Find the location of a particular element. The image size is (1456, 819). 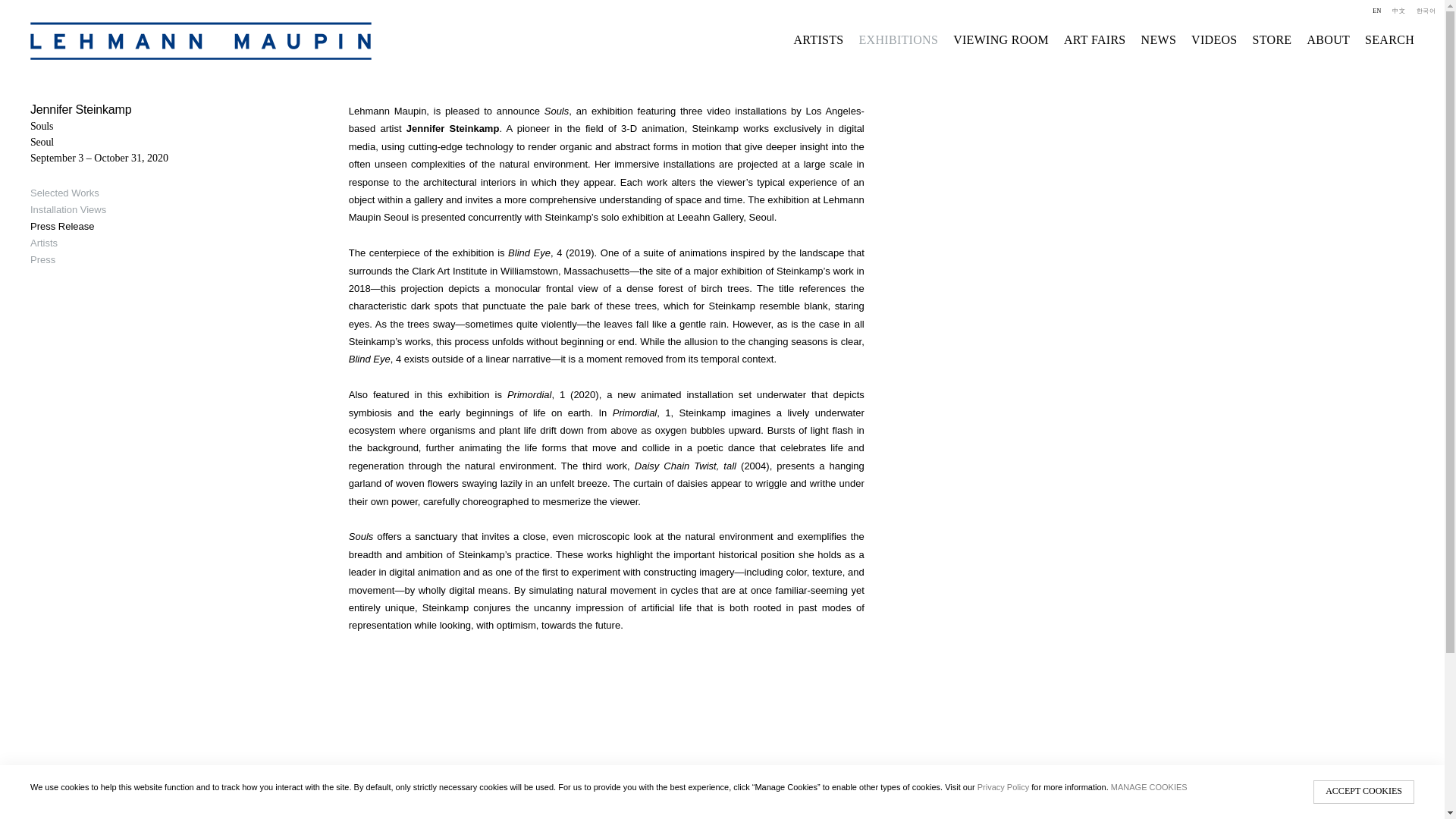

STORE is located at coordinates (1272, 39).